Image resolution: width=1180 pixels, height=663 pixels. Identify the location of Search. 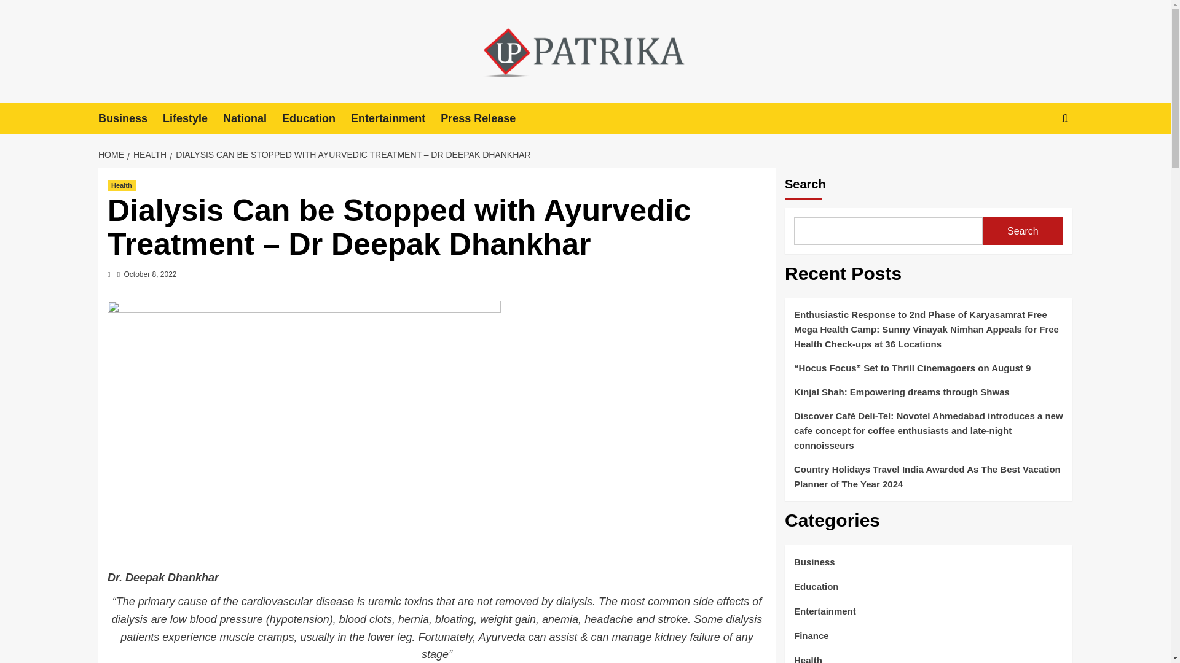
(1023, 231).